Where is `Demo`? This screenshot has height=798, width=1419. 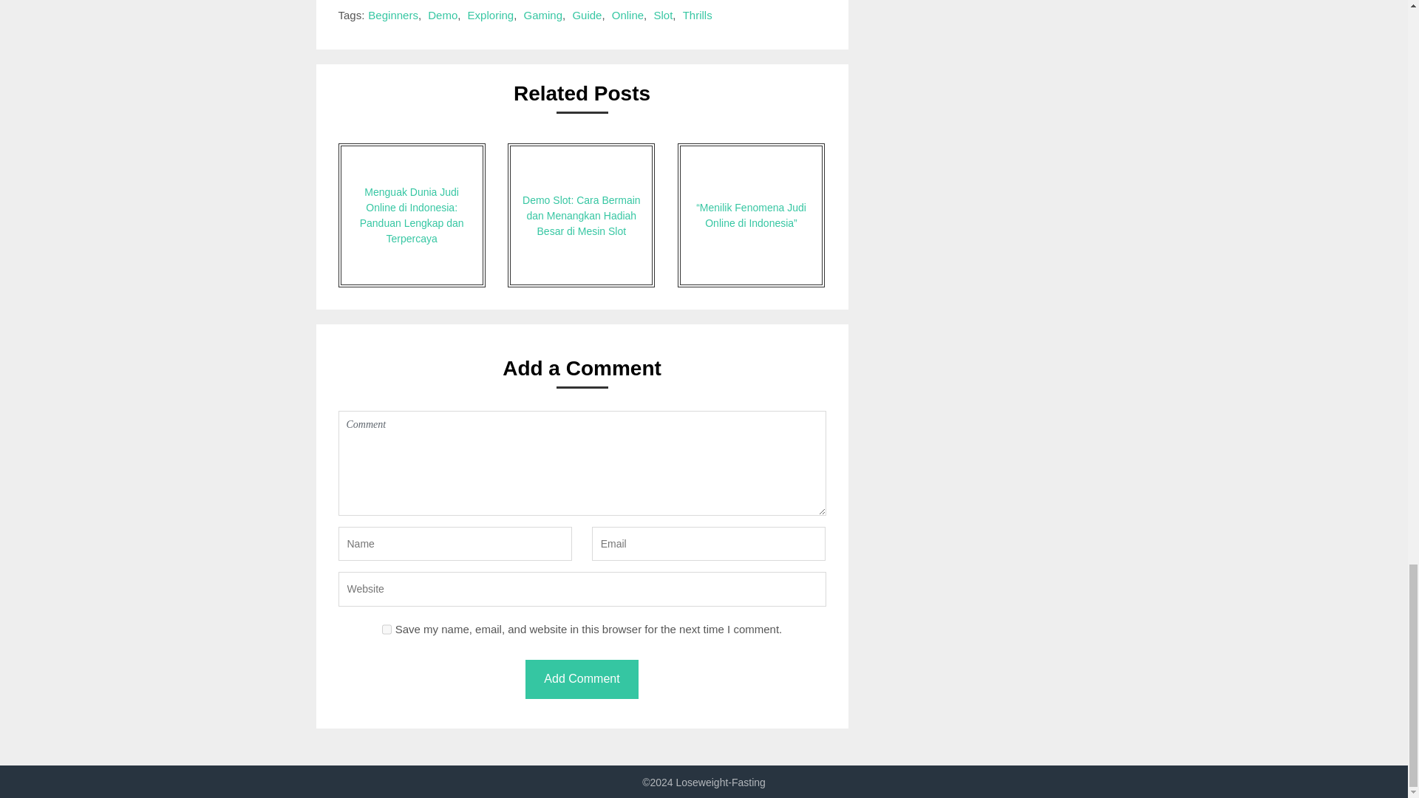
Demo is located at coordinates (442, 15).